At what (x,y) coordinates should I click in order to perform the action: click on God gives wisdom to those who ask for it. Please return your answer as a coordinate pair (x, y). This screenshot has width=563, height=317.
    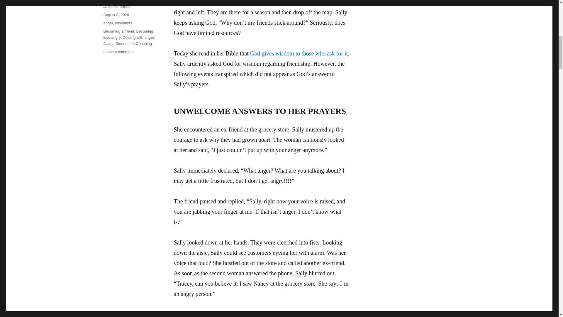
    Looking at the image, I should click on (299, 53).